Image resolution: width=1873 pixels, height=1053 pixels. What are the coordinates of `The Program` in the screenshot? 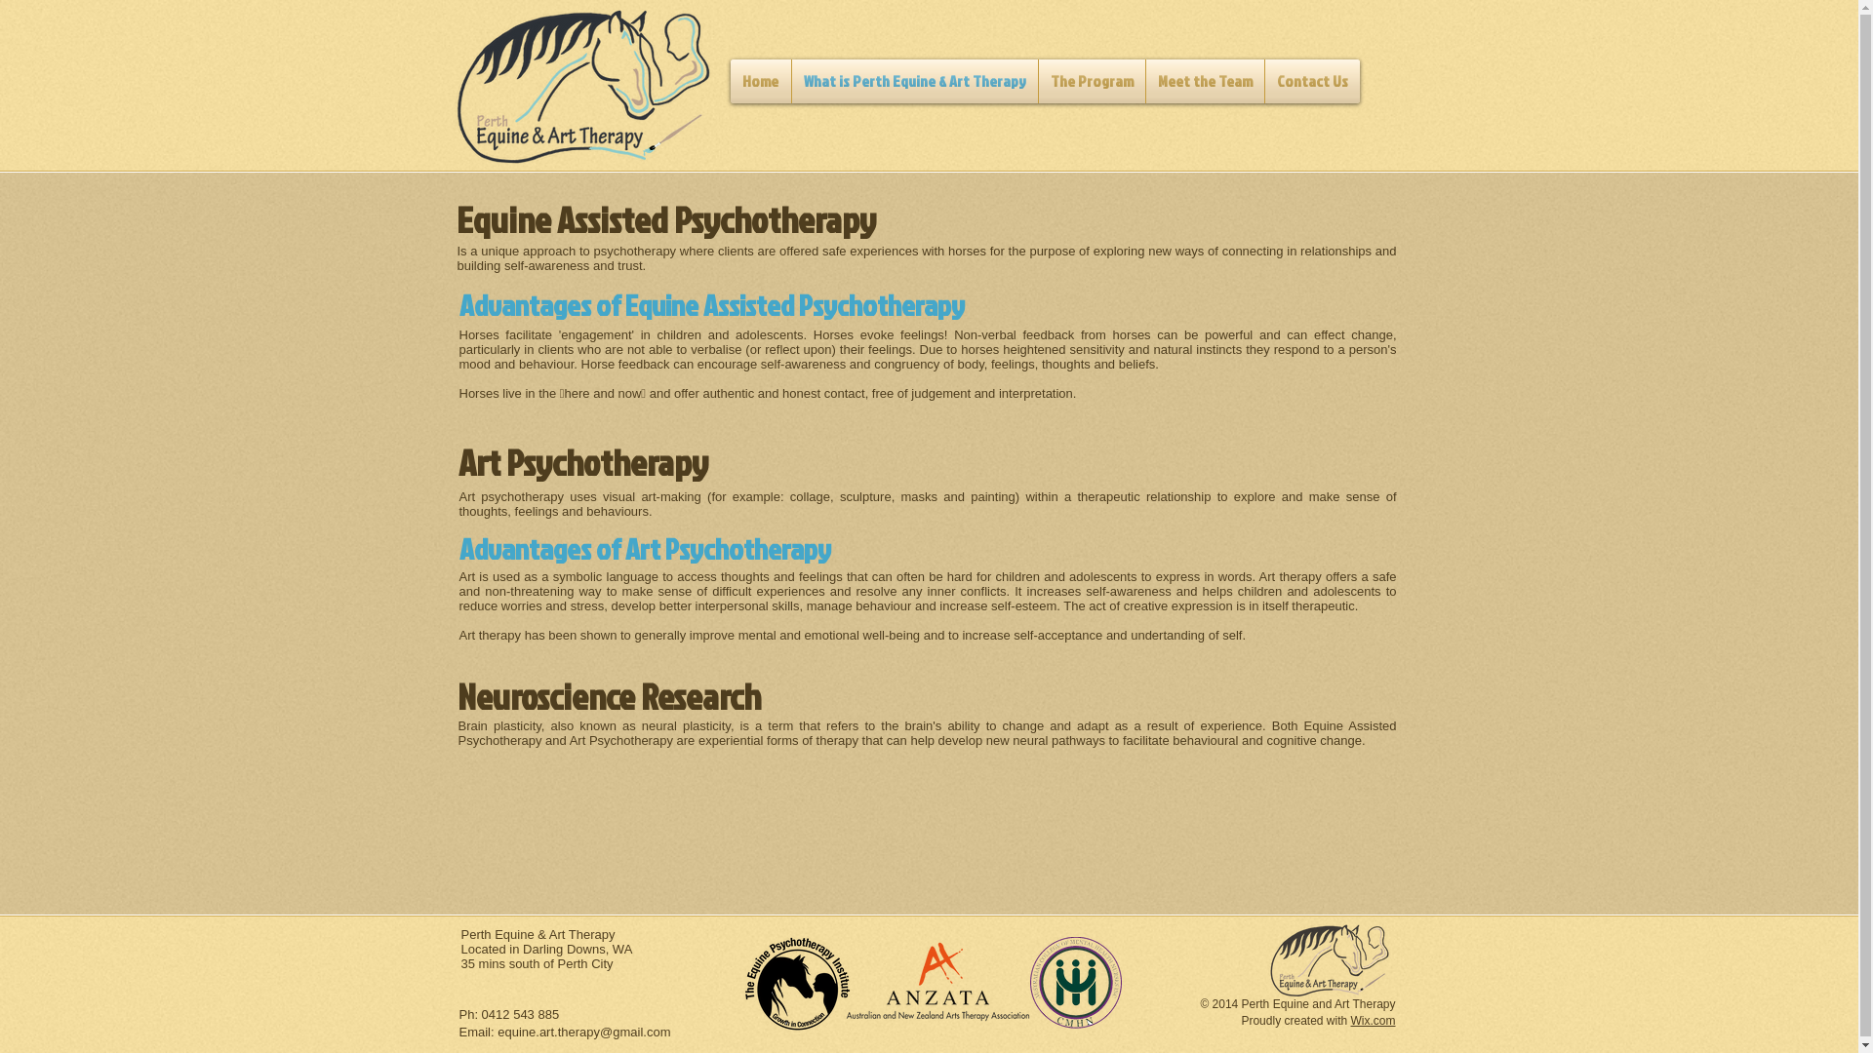 It's located at (1091, 82).